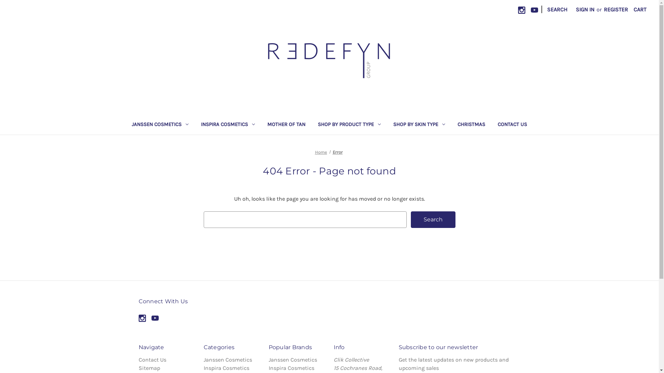 Image resolution: width=664 pixels, height=373 pixels. What do you see at coordinates (149, 368) in the screenshot?
I see `Sitemap` at bounding box center [149, 368].